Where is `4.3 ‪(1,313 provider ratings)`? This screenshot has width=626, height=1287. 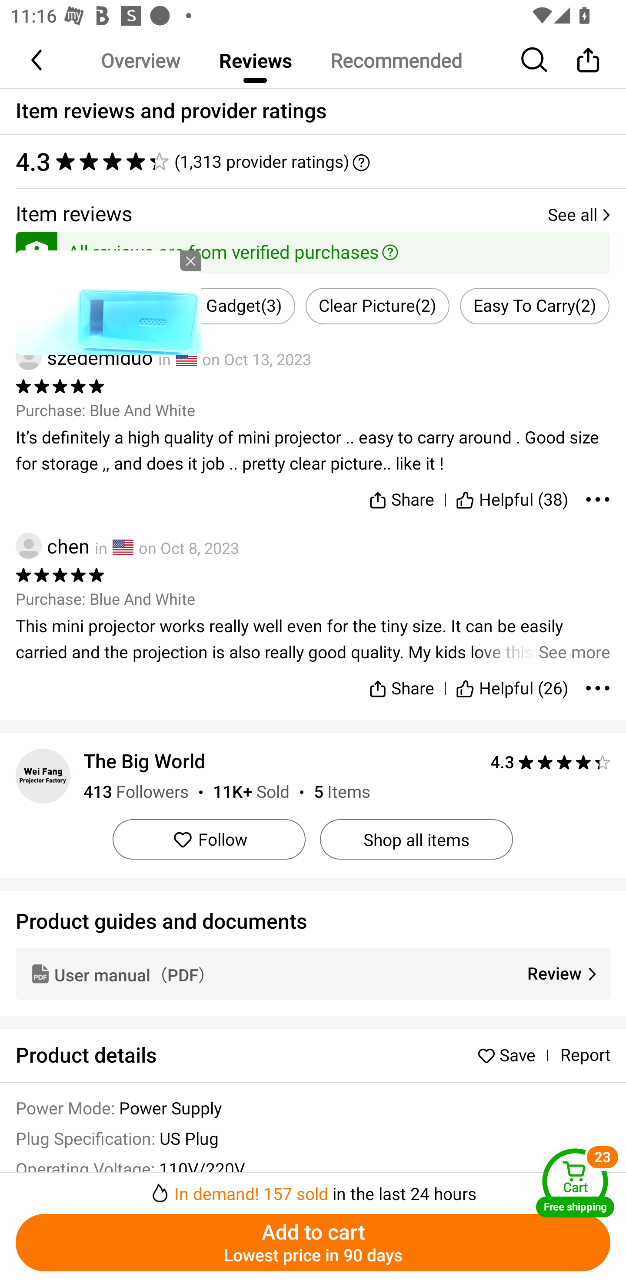
4.3 ‪(1,313 provider ratings) is located at coordinates (313, 161).